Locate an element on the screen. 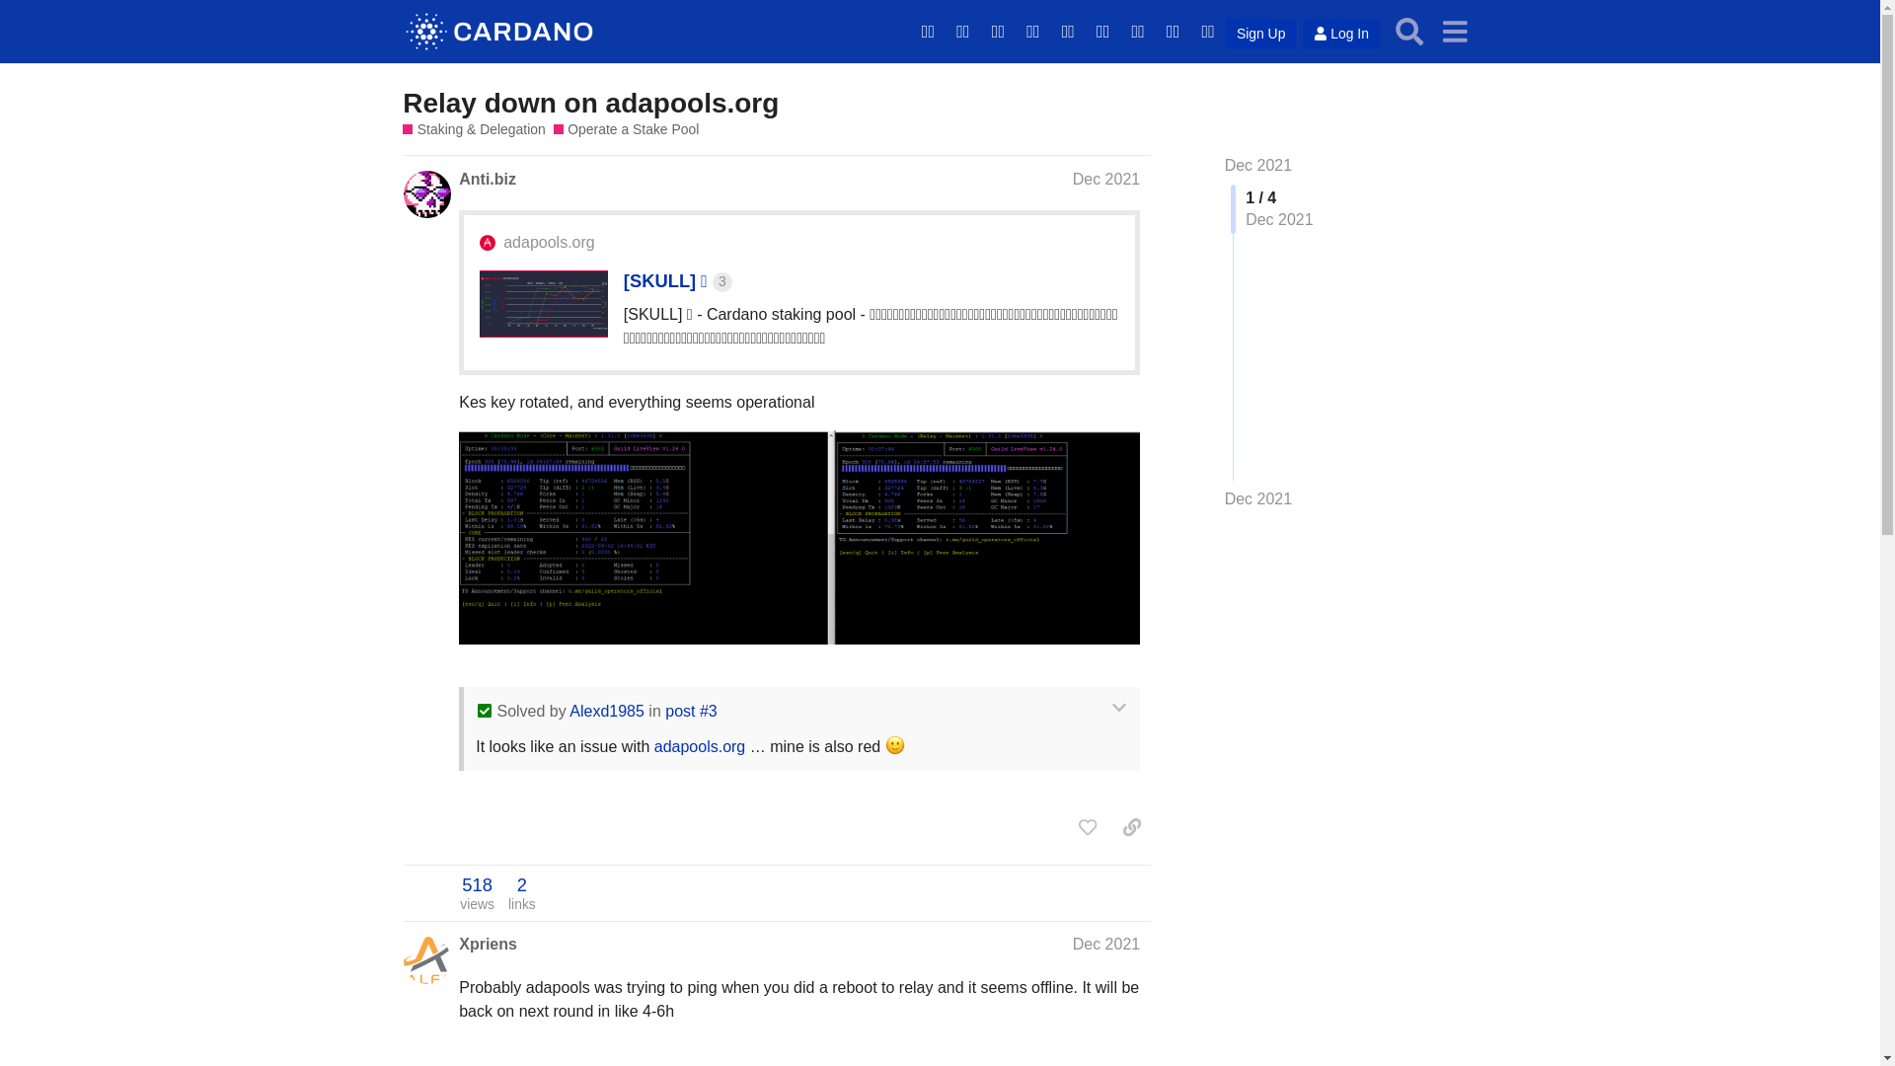 This screenshot has width=1895, height=1066. Deutsch is located at coordinates (962, 32).